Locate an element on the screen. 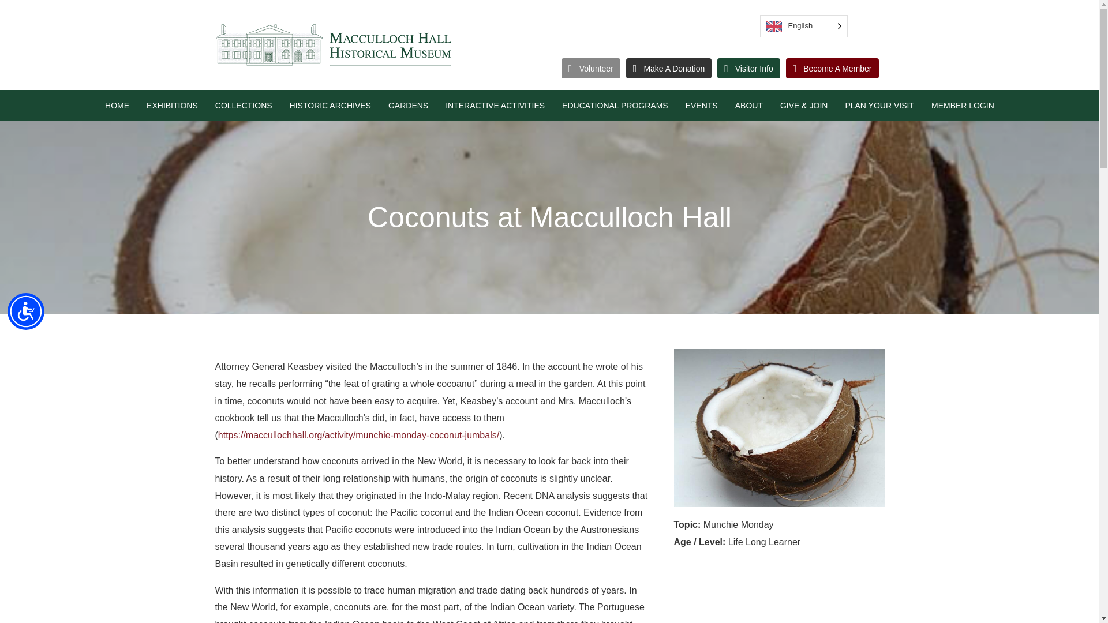 This screenshot has height=623, width=1108. ABOUT is located at coordinates (749, 105).